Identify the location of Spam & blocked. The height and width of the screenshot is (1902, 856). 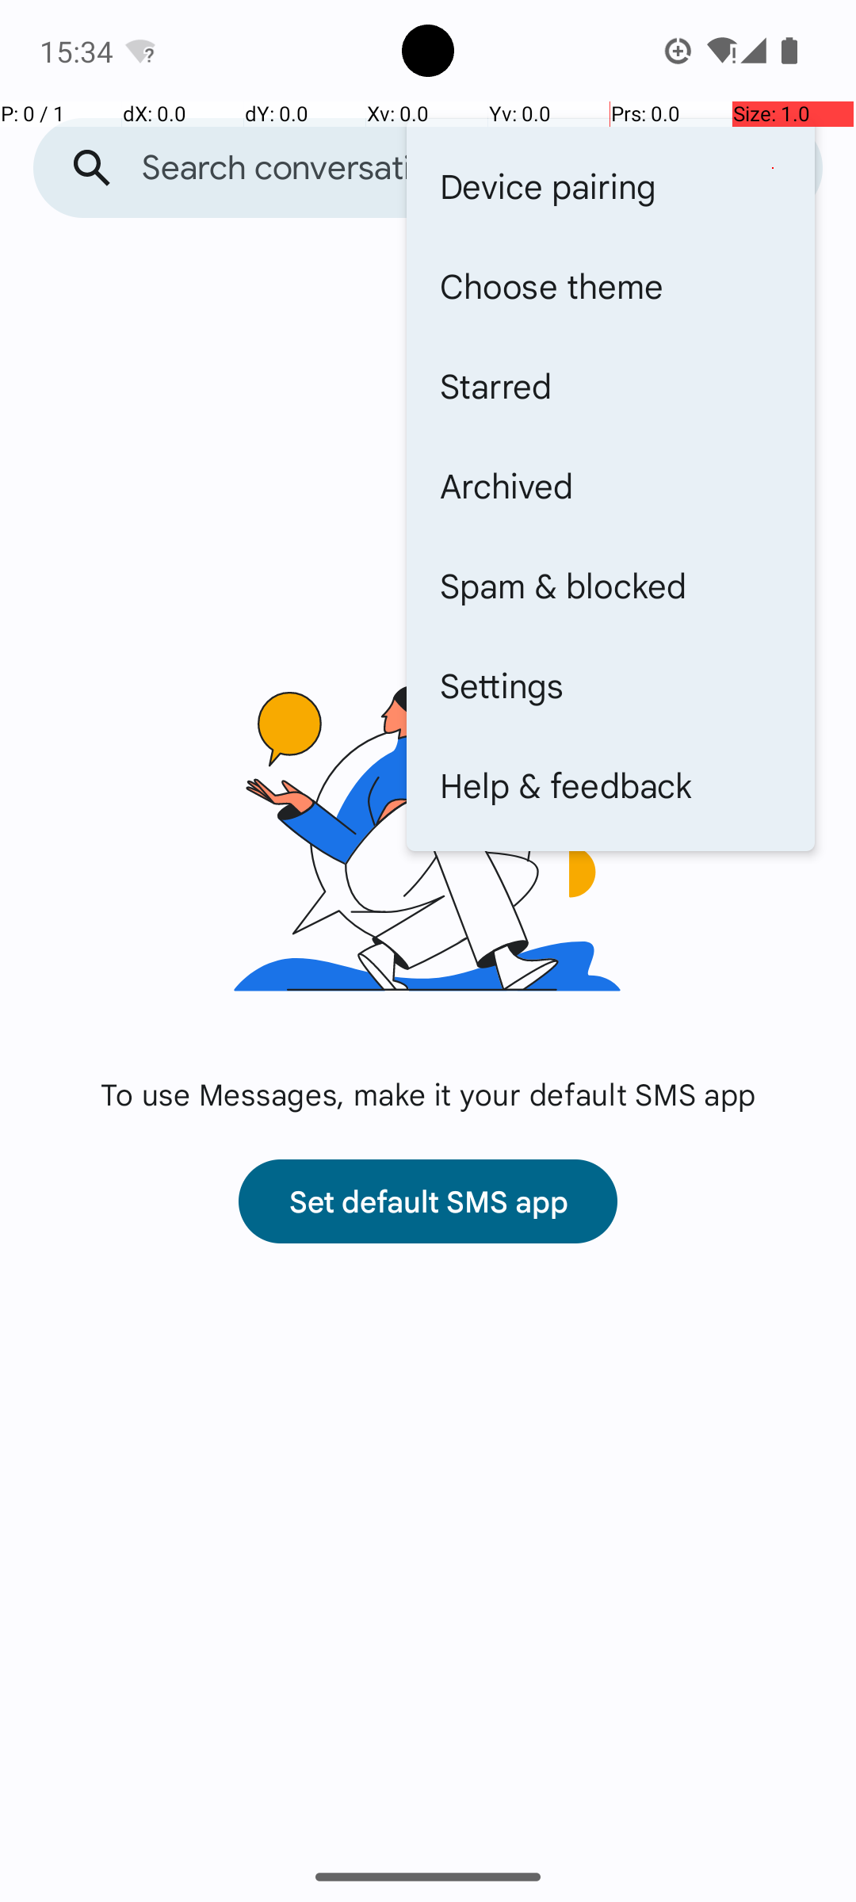
(610, 585).